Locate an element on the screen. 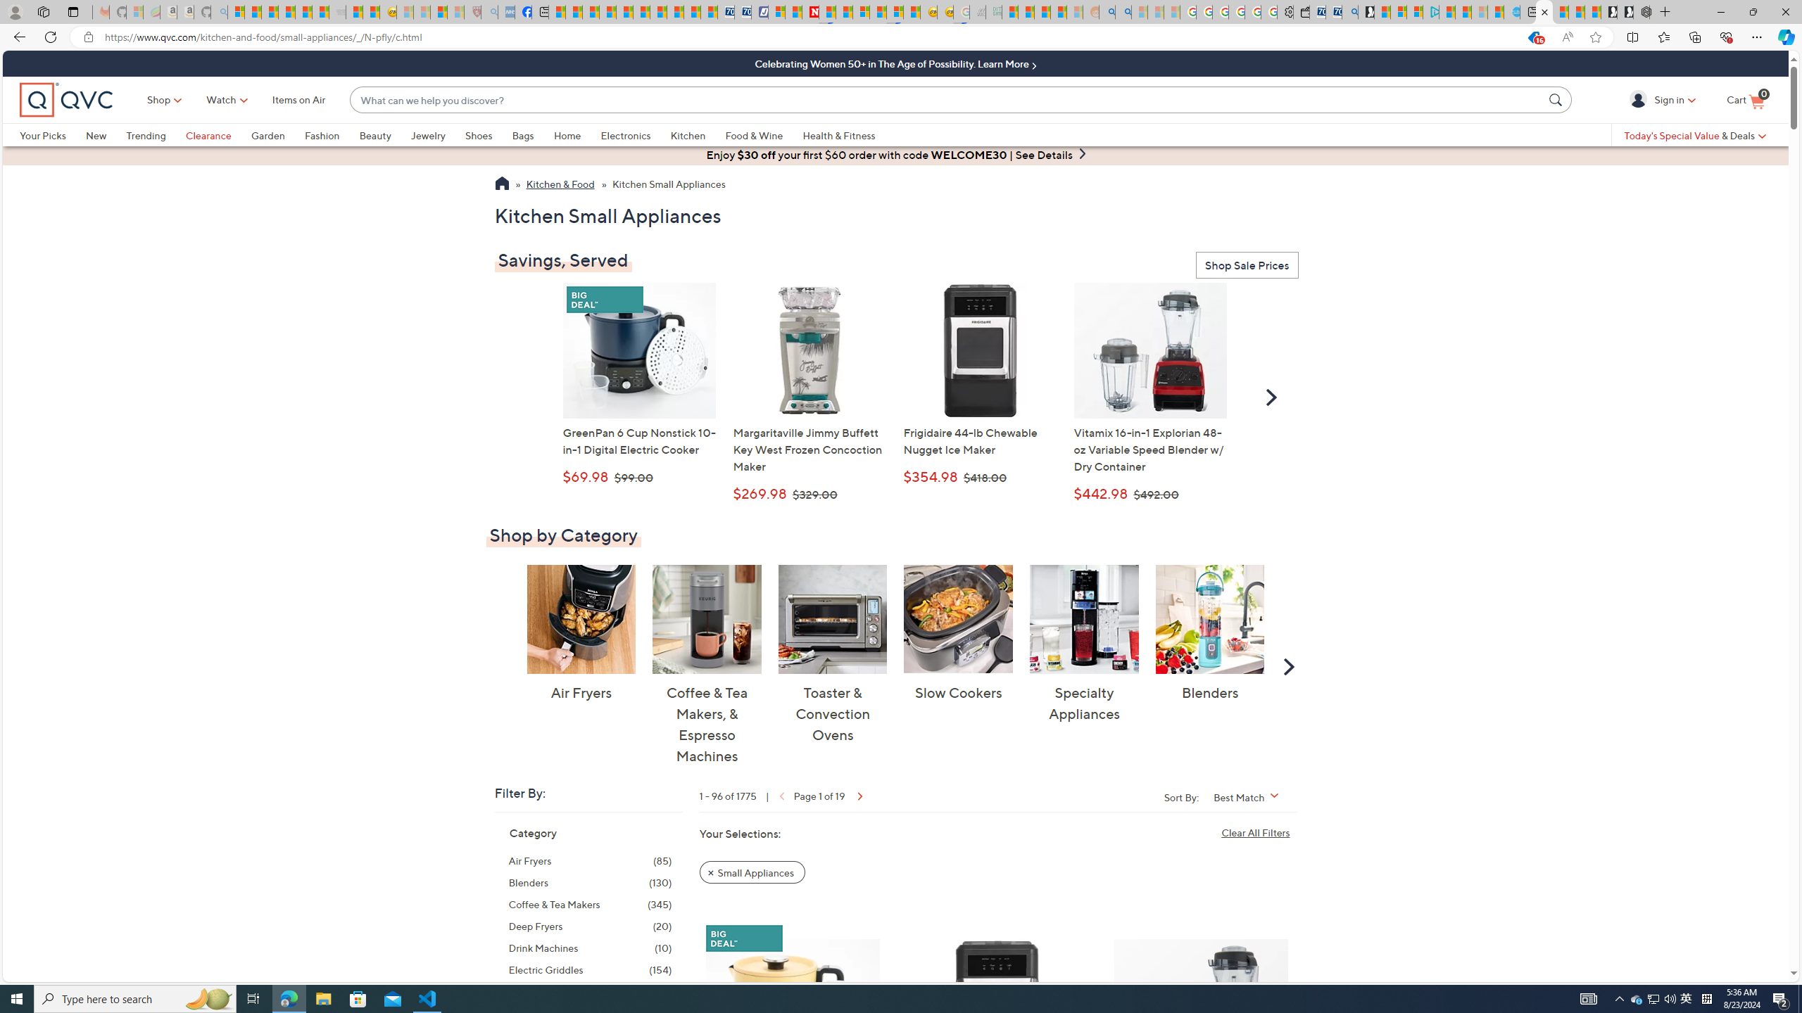  Return to QVC Homepage is located at coordinates (501, 185).